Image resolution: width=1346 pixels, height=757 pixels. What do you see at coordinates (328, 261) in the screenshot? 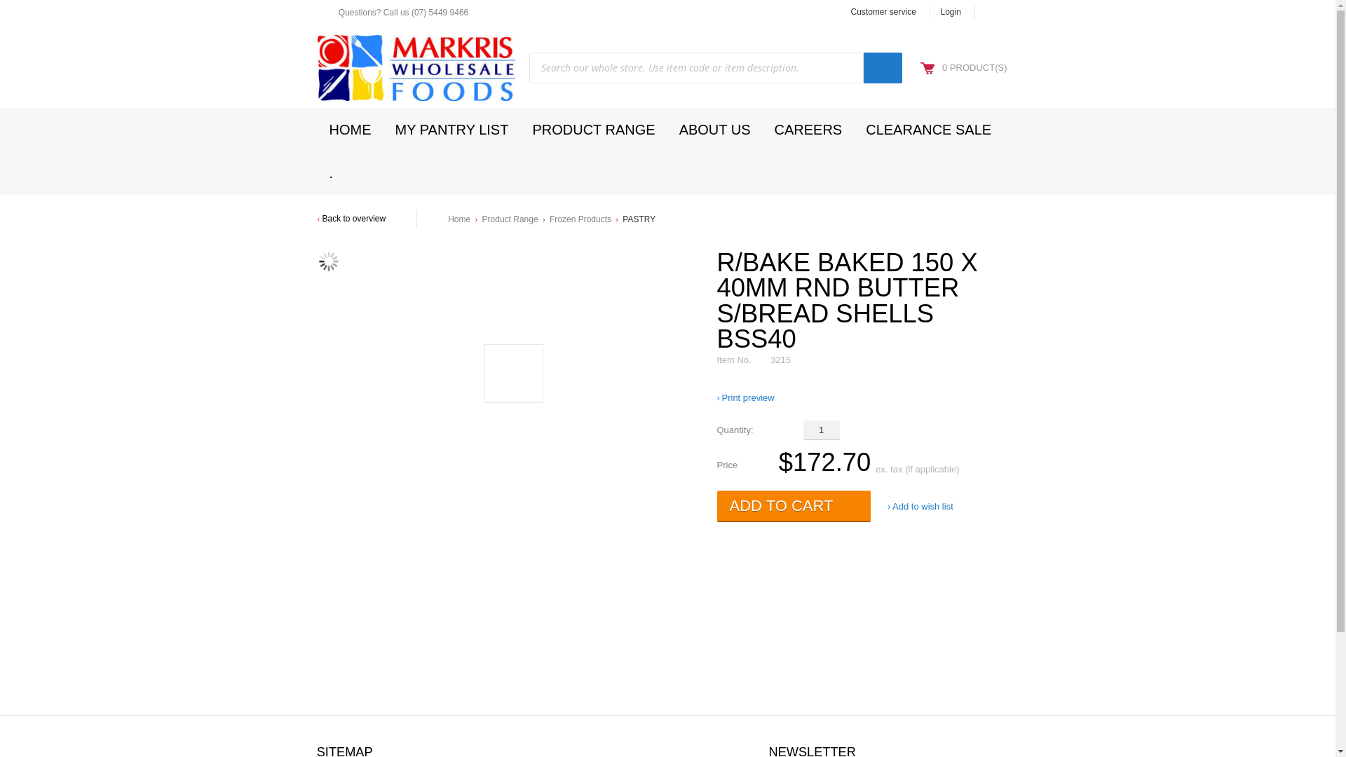
I see `R/BAKE BAKED 150 X 40MM RND BUTTER S/BREAD SHELLS BSS40` at bounding box center [328, 261].